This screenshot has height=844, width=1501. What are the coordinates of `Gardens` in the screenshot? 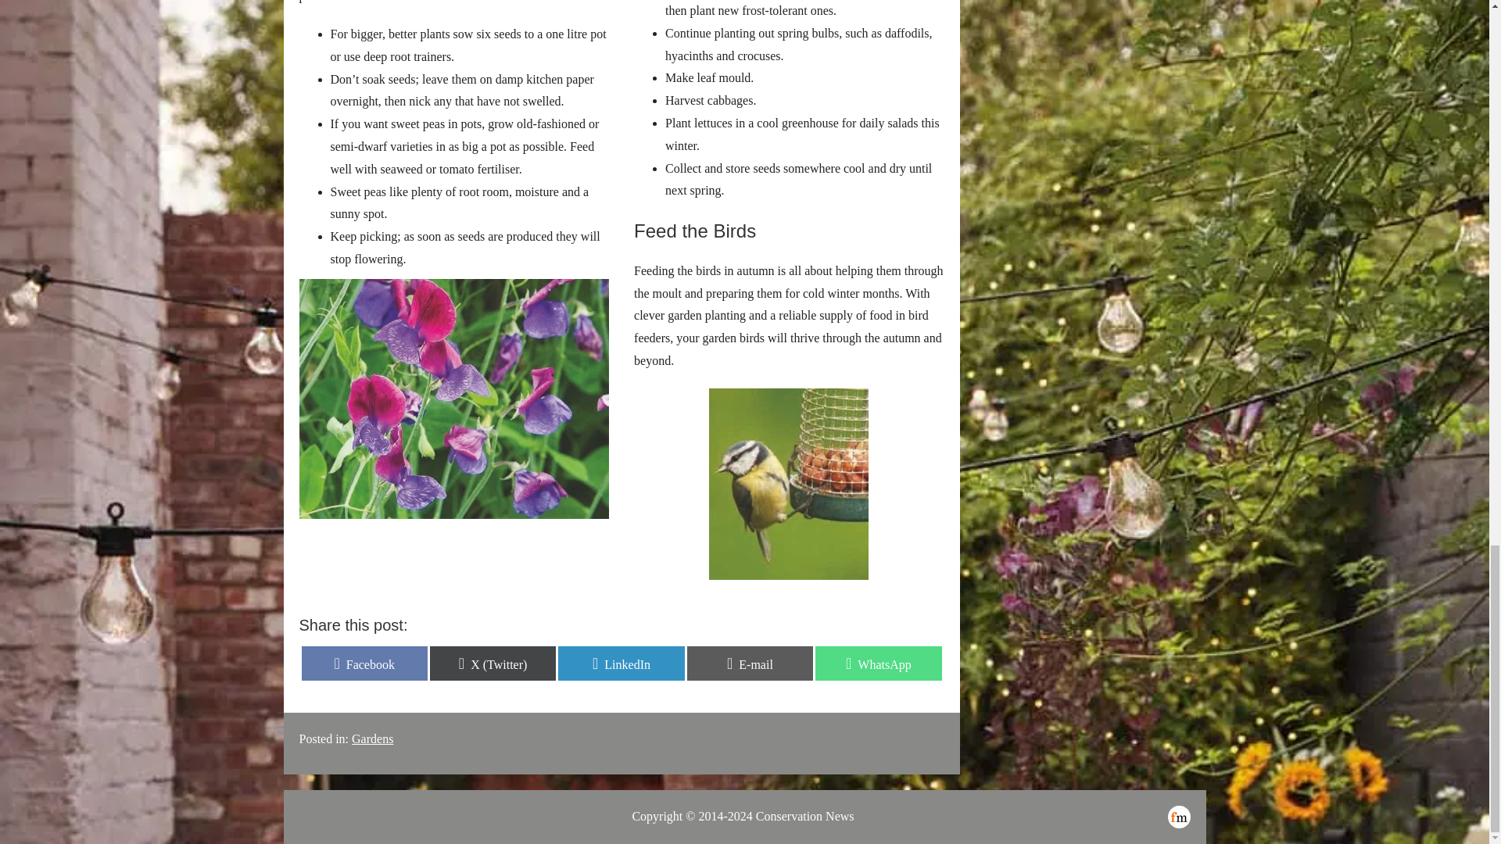 It's located at (877, 663).